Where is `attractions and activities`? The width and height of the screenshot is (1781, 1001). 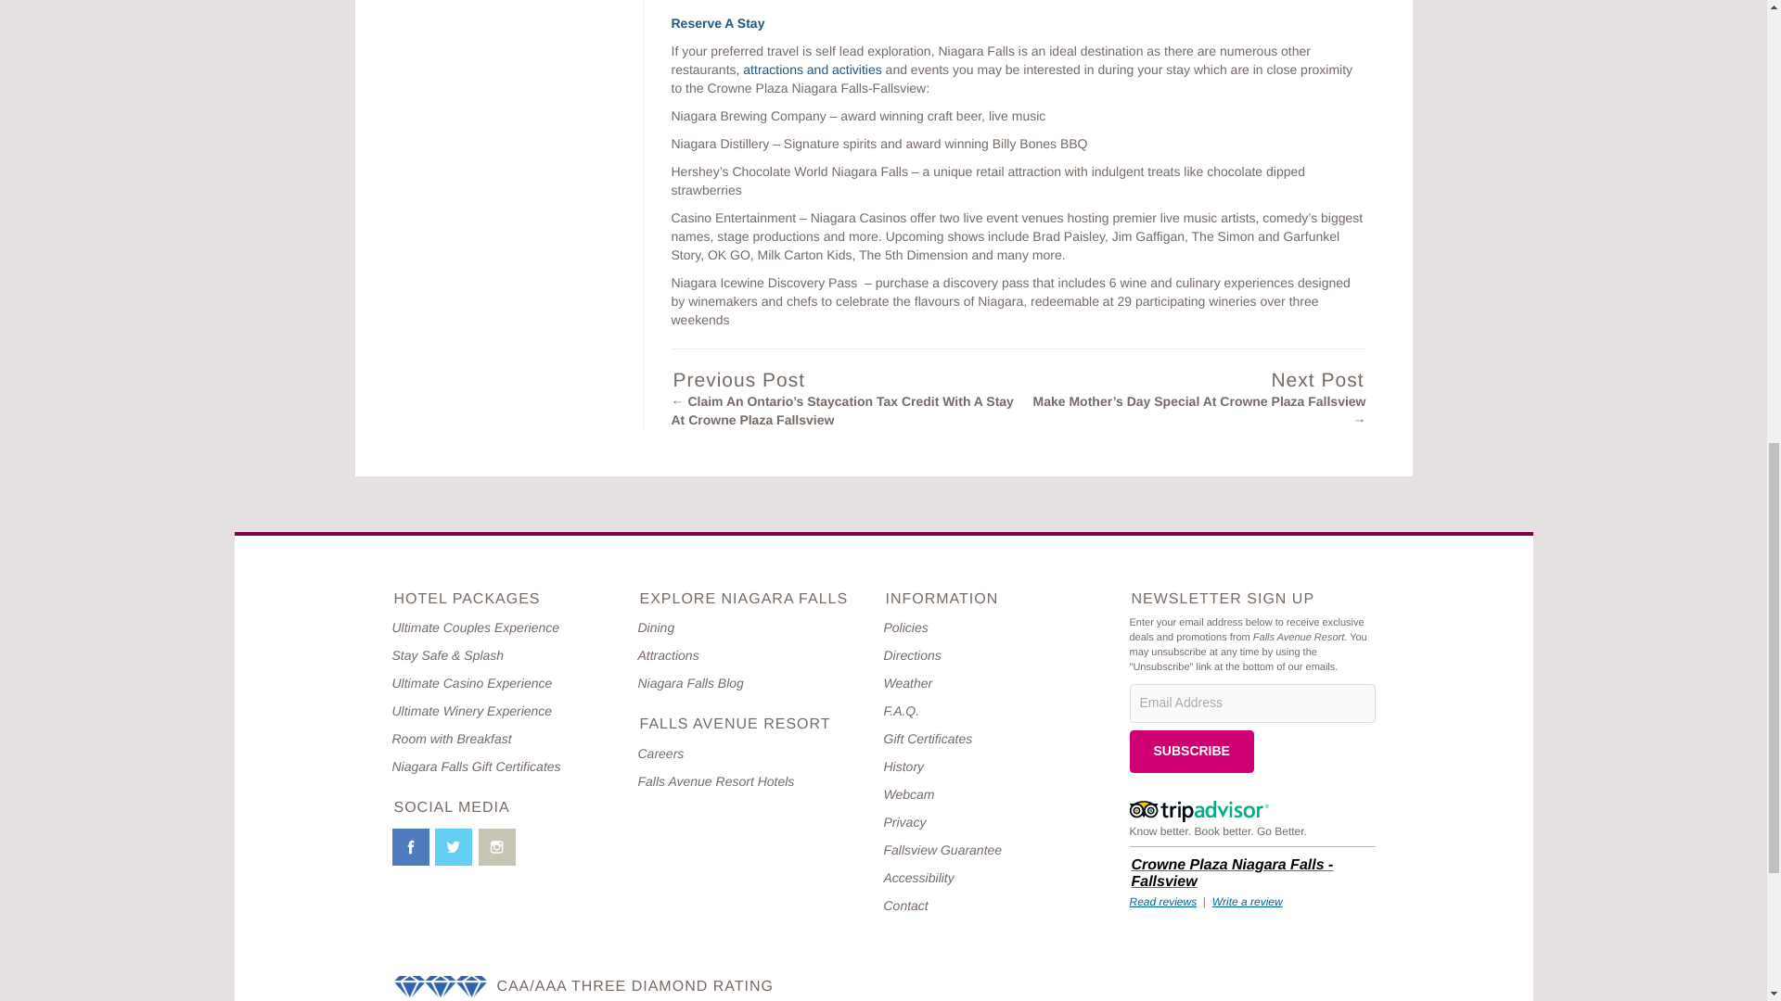
attractions and activities is located at coordinates (812, 69).